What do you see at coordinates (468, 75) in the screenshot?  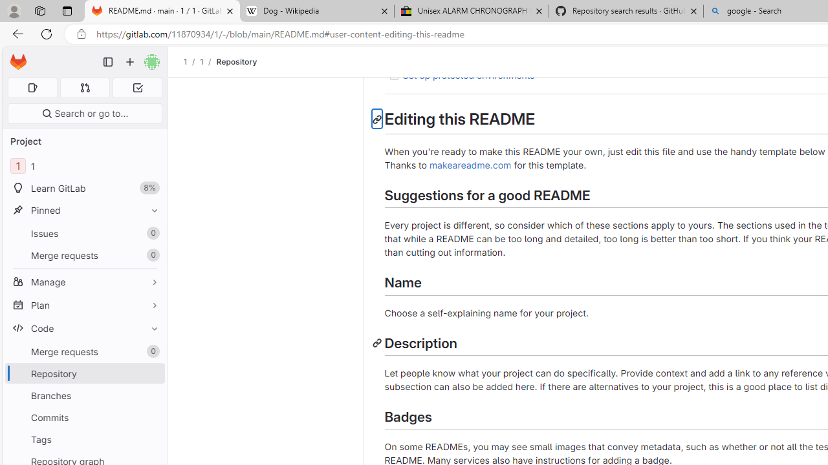 I see `Set up protected environments` at bounding box center [468, 75].